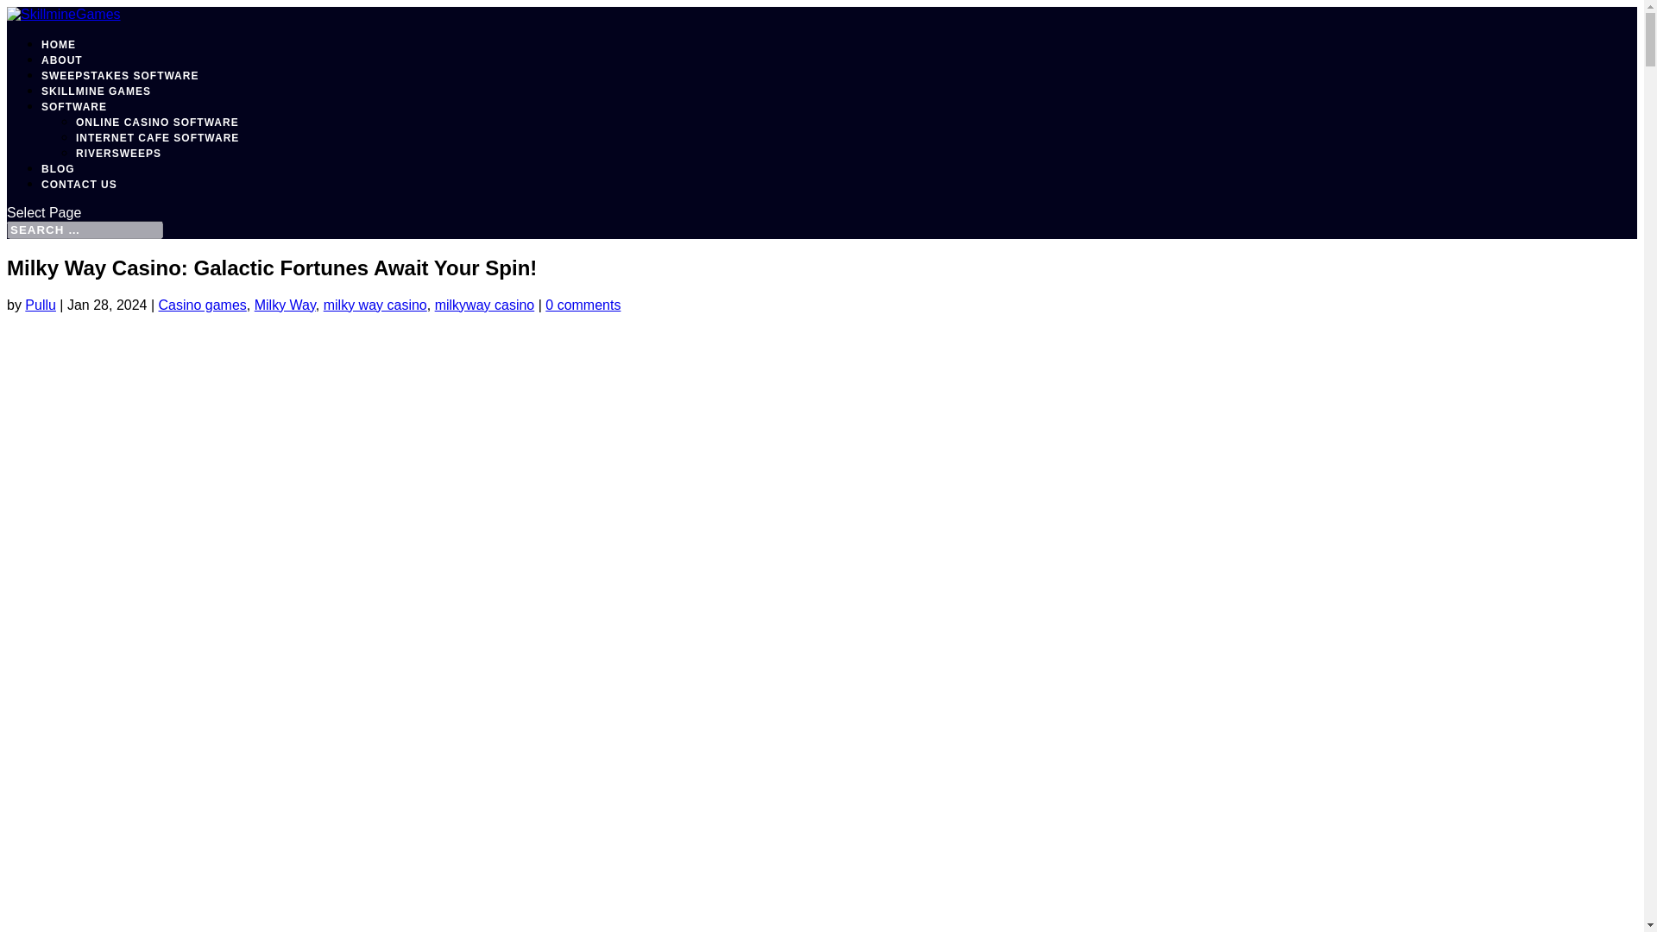  I want to click on 0 comments, so click(582, 304).